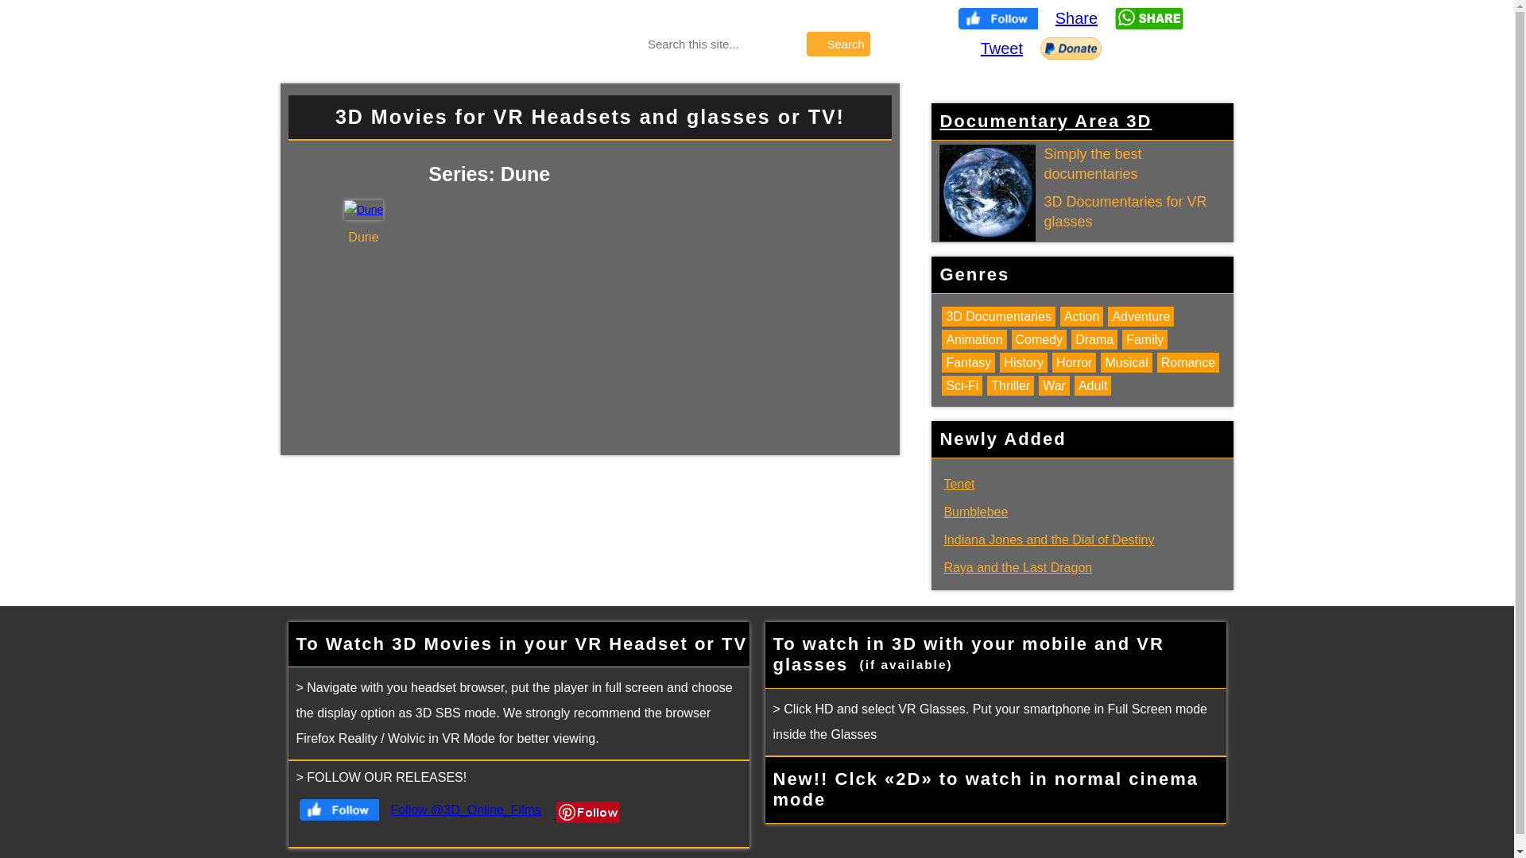  What do you see at coordinates (959, 485) in the screenshot?
I see `Tenet` at bounding box center [959, 485].